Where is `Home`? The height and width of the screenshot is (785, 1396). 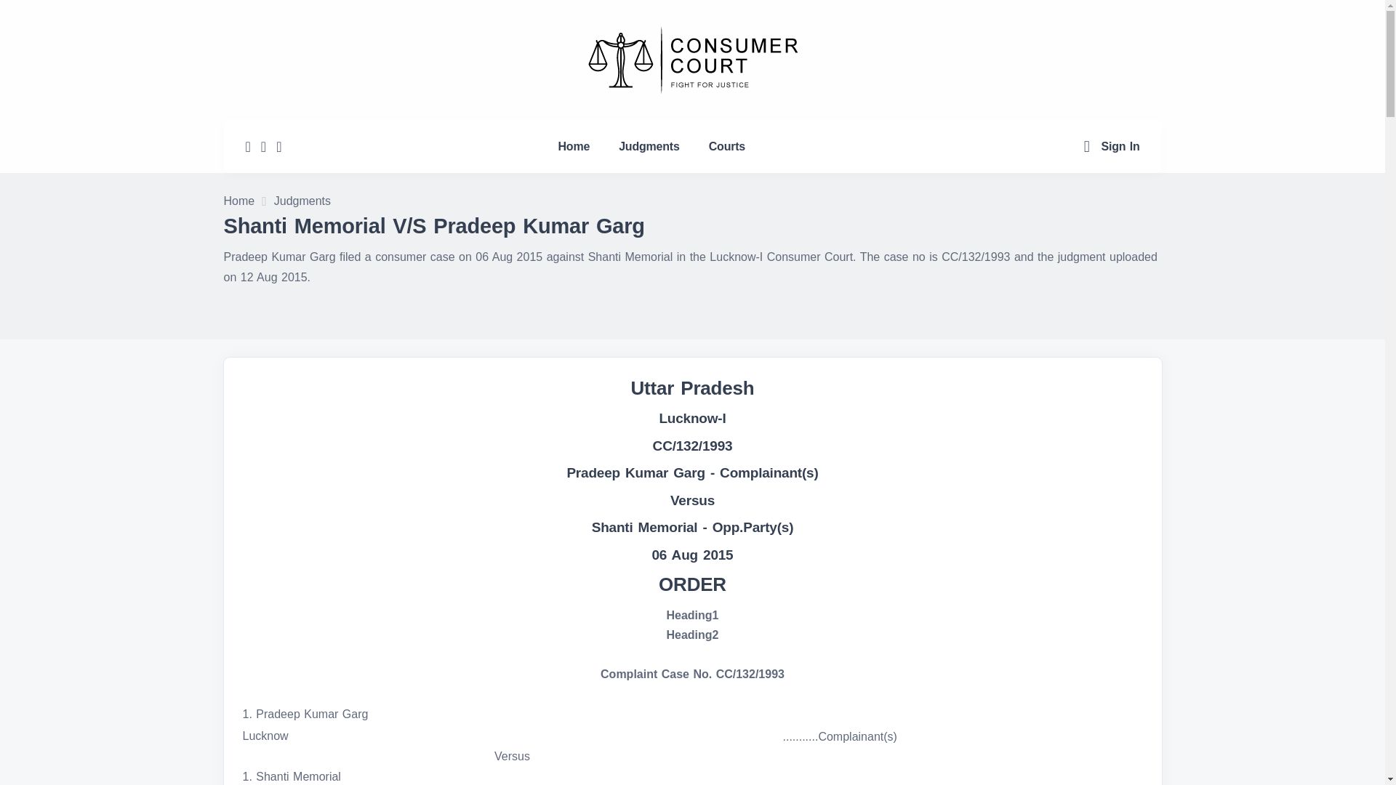
Home is located at coordinates (574, 146).